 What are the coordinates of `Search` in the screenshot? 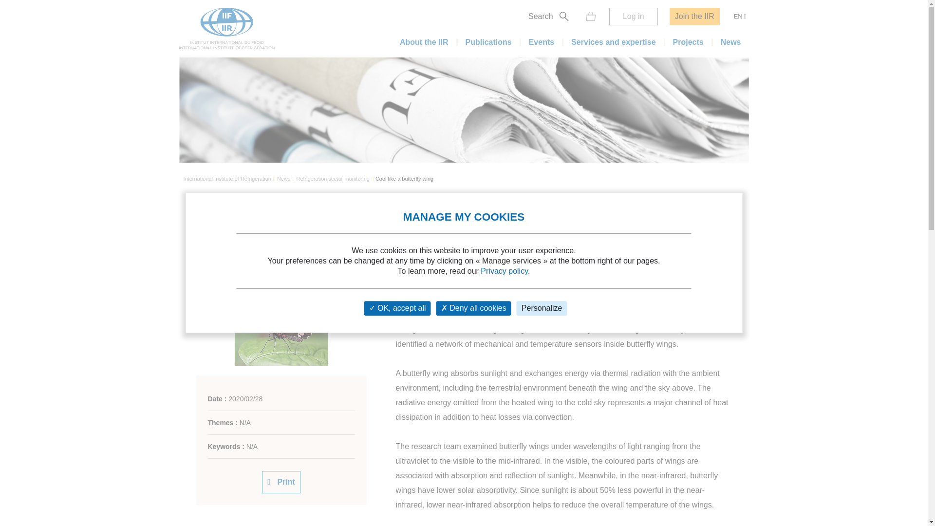 It's located at (700, 28).